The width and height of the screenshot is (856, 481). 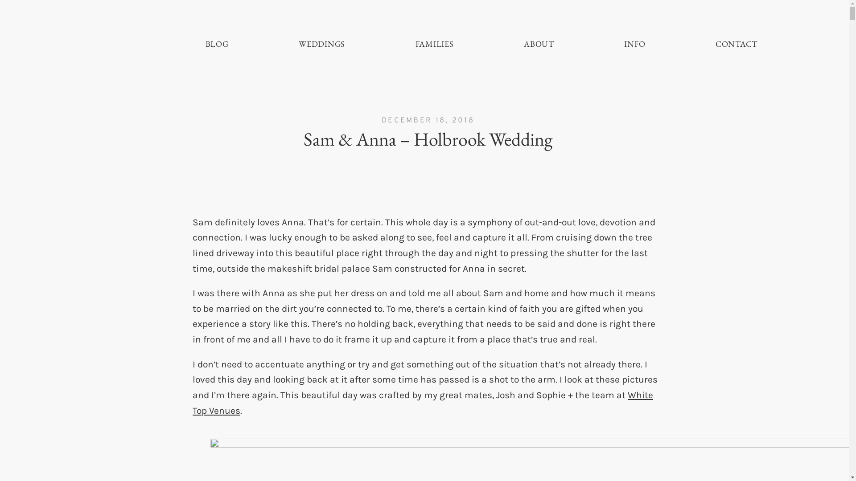 I want to click on FAMILIES, so click(x=434, y=44).